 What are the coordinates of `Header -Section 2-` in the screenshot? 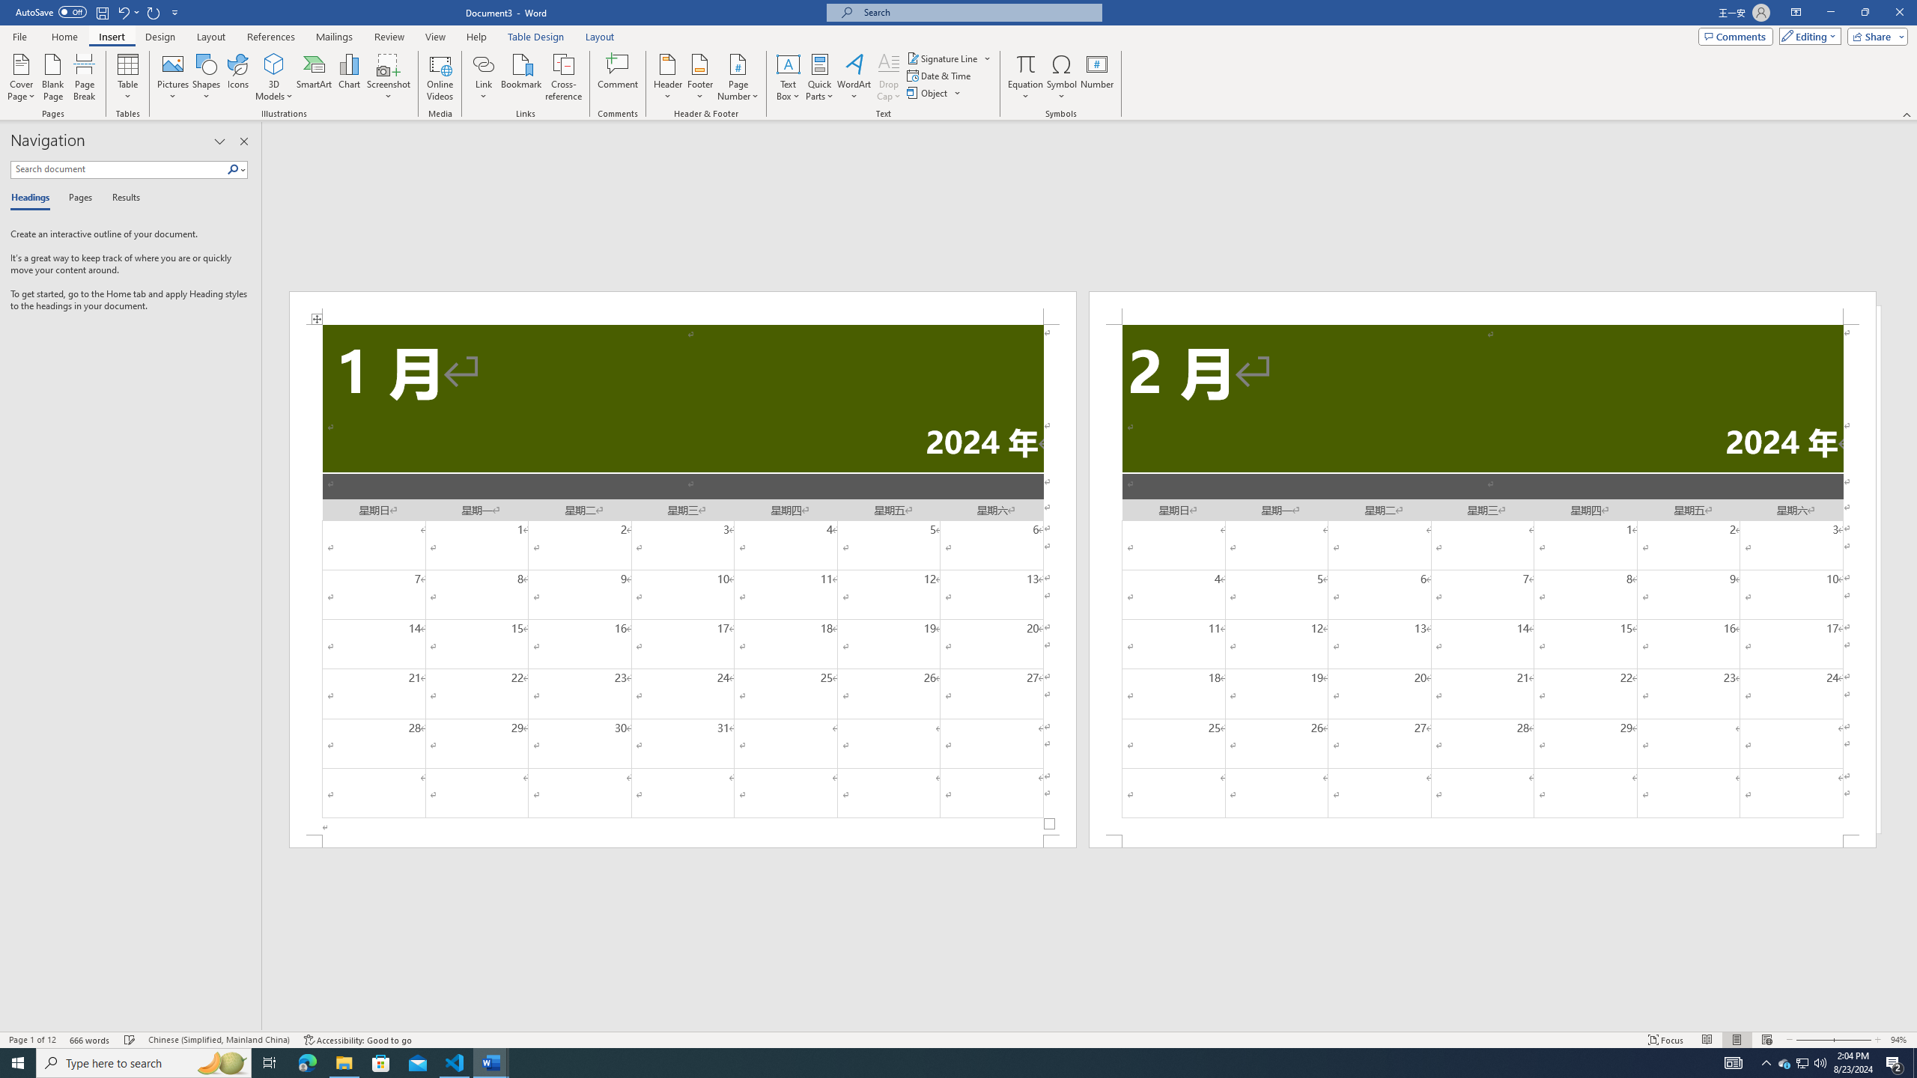 It's located at (1483, 307).